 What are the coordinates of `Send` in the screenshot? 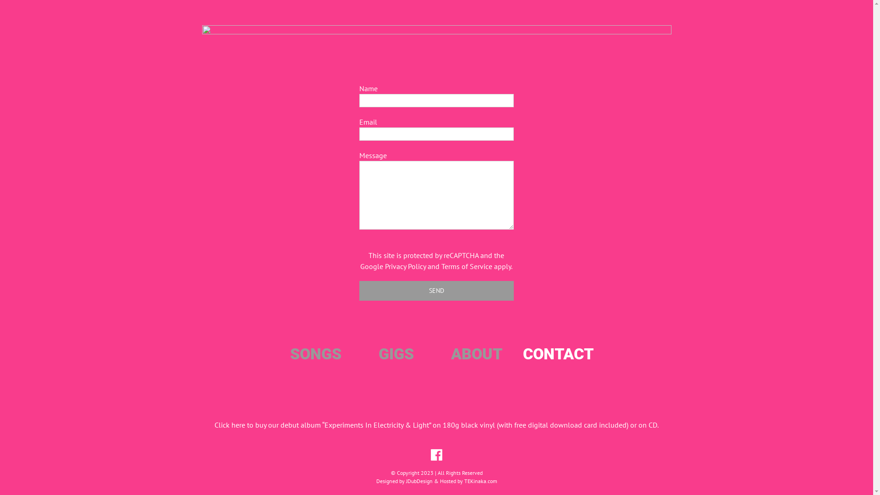 It's located at (436, 291).